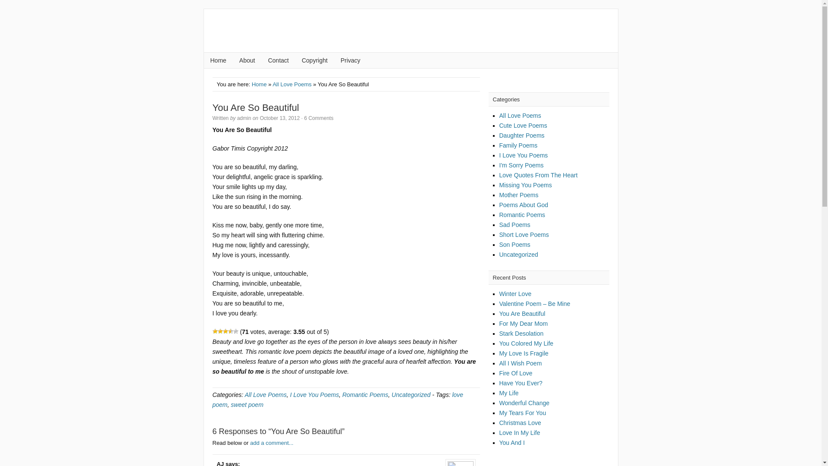  Describe the element at coordinates (525, 185) in the screenshot. I see `Missing You Poems` at that location.